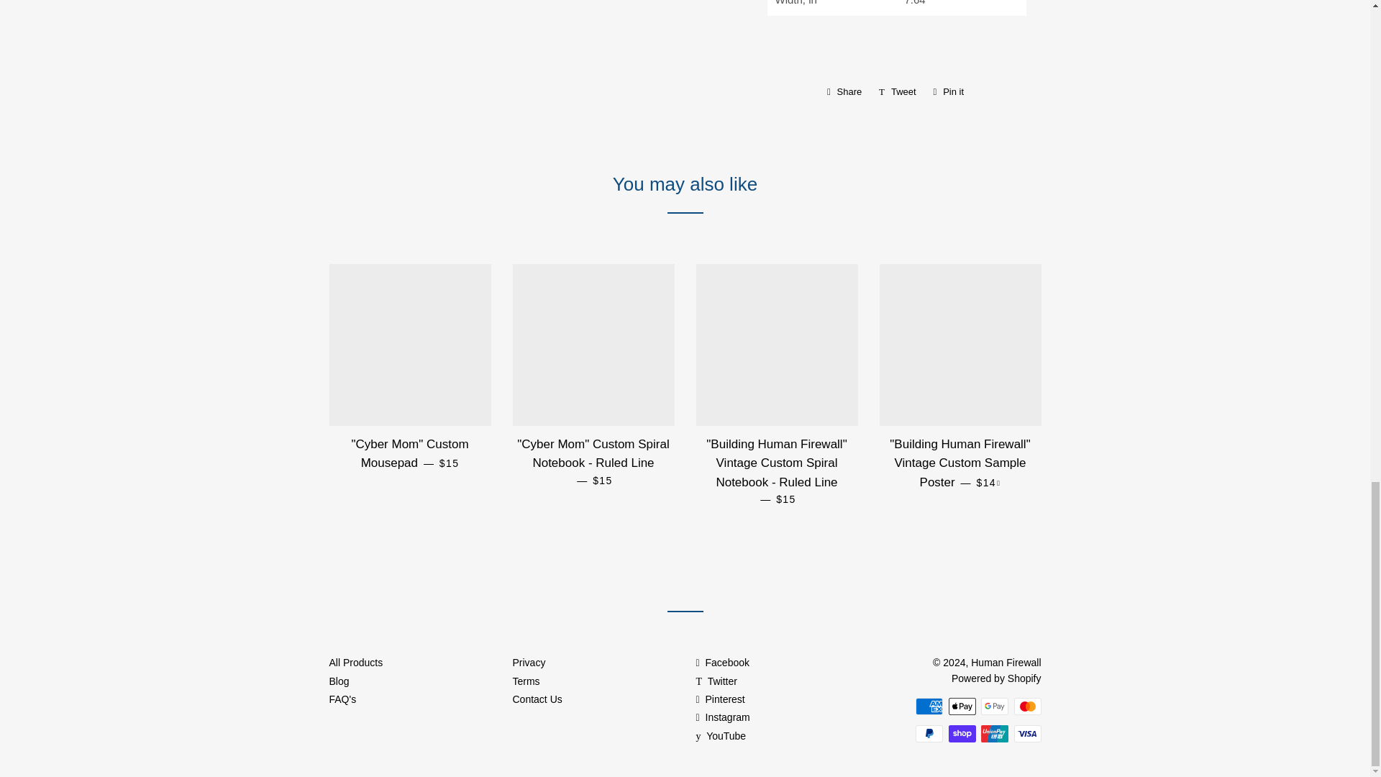 Image resolution: width=1381 pixels, height=777 pixels. I want to click on Visa, so click(1027, 734).